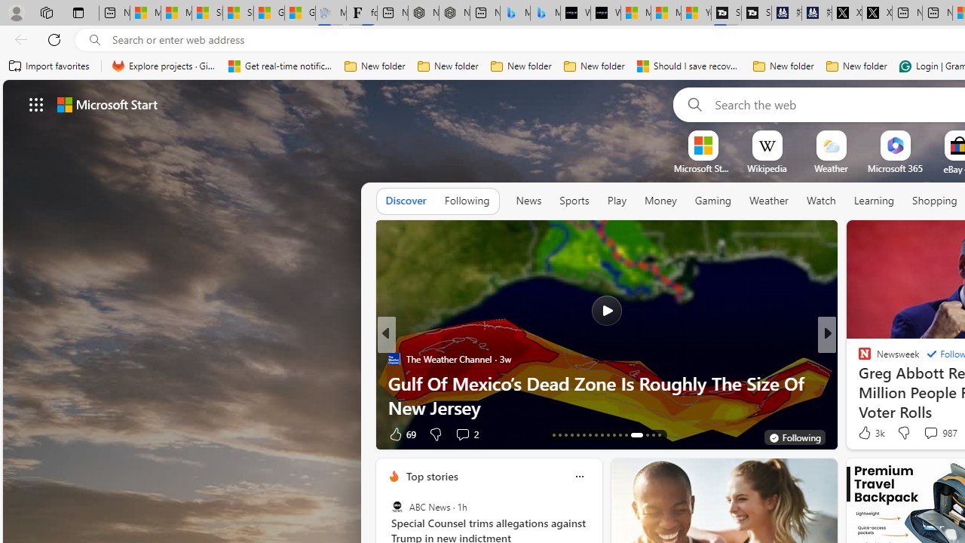 This screenshot has height=543, width=965. What do you see at coordinates (571, 434) in the screenshot?
I see `AutomationID: tab-16` at bounding box center [571, 434].